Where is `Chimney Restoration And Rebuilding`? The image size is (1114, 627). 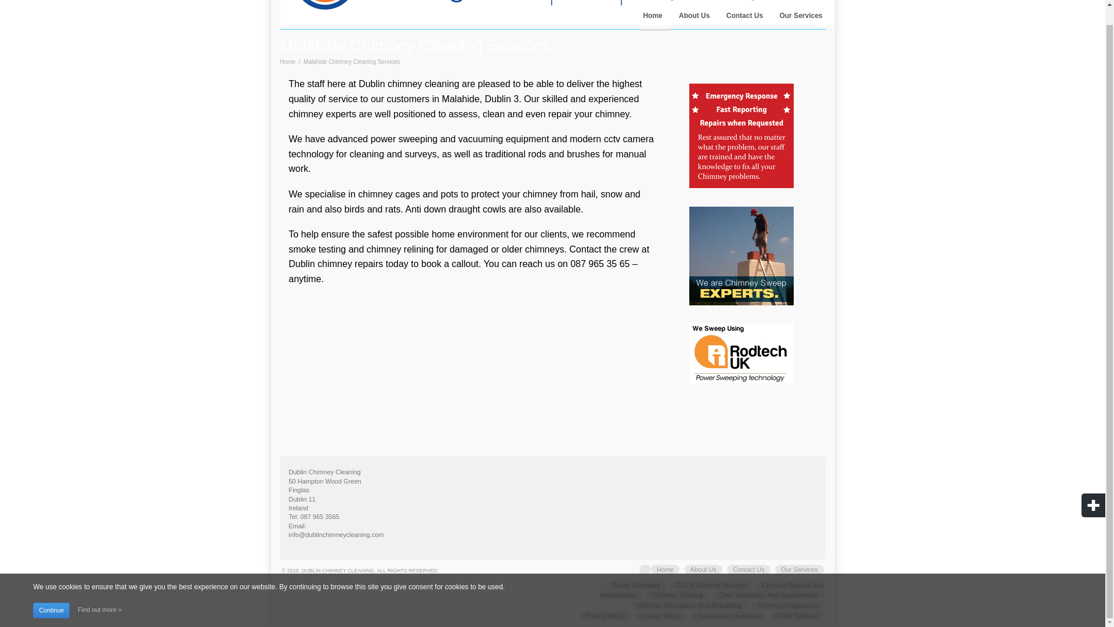
Chimney Restoration And Rebuilding is located at coordinates (689, 605).